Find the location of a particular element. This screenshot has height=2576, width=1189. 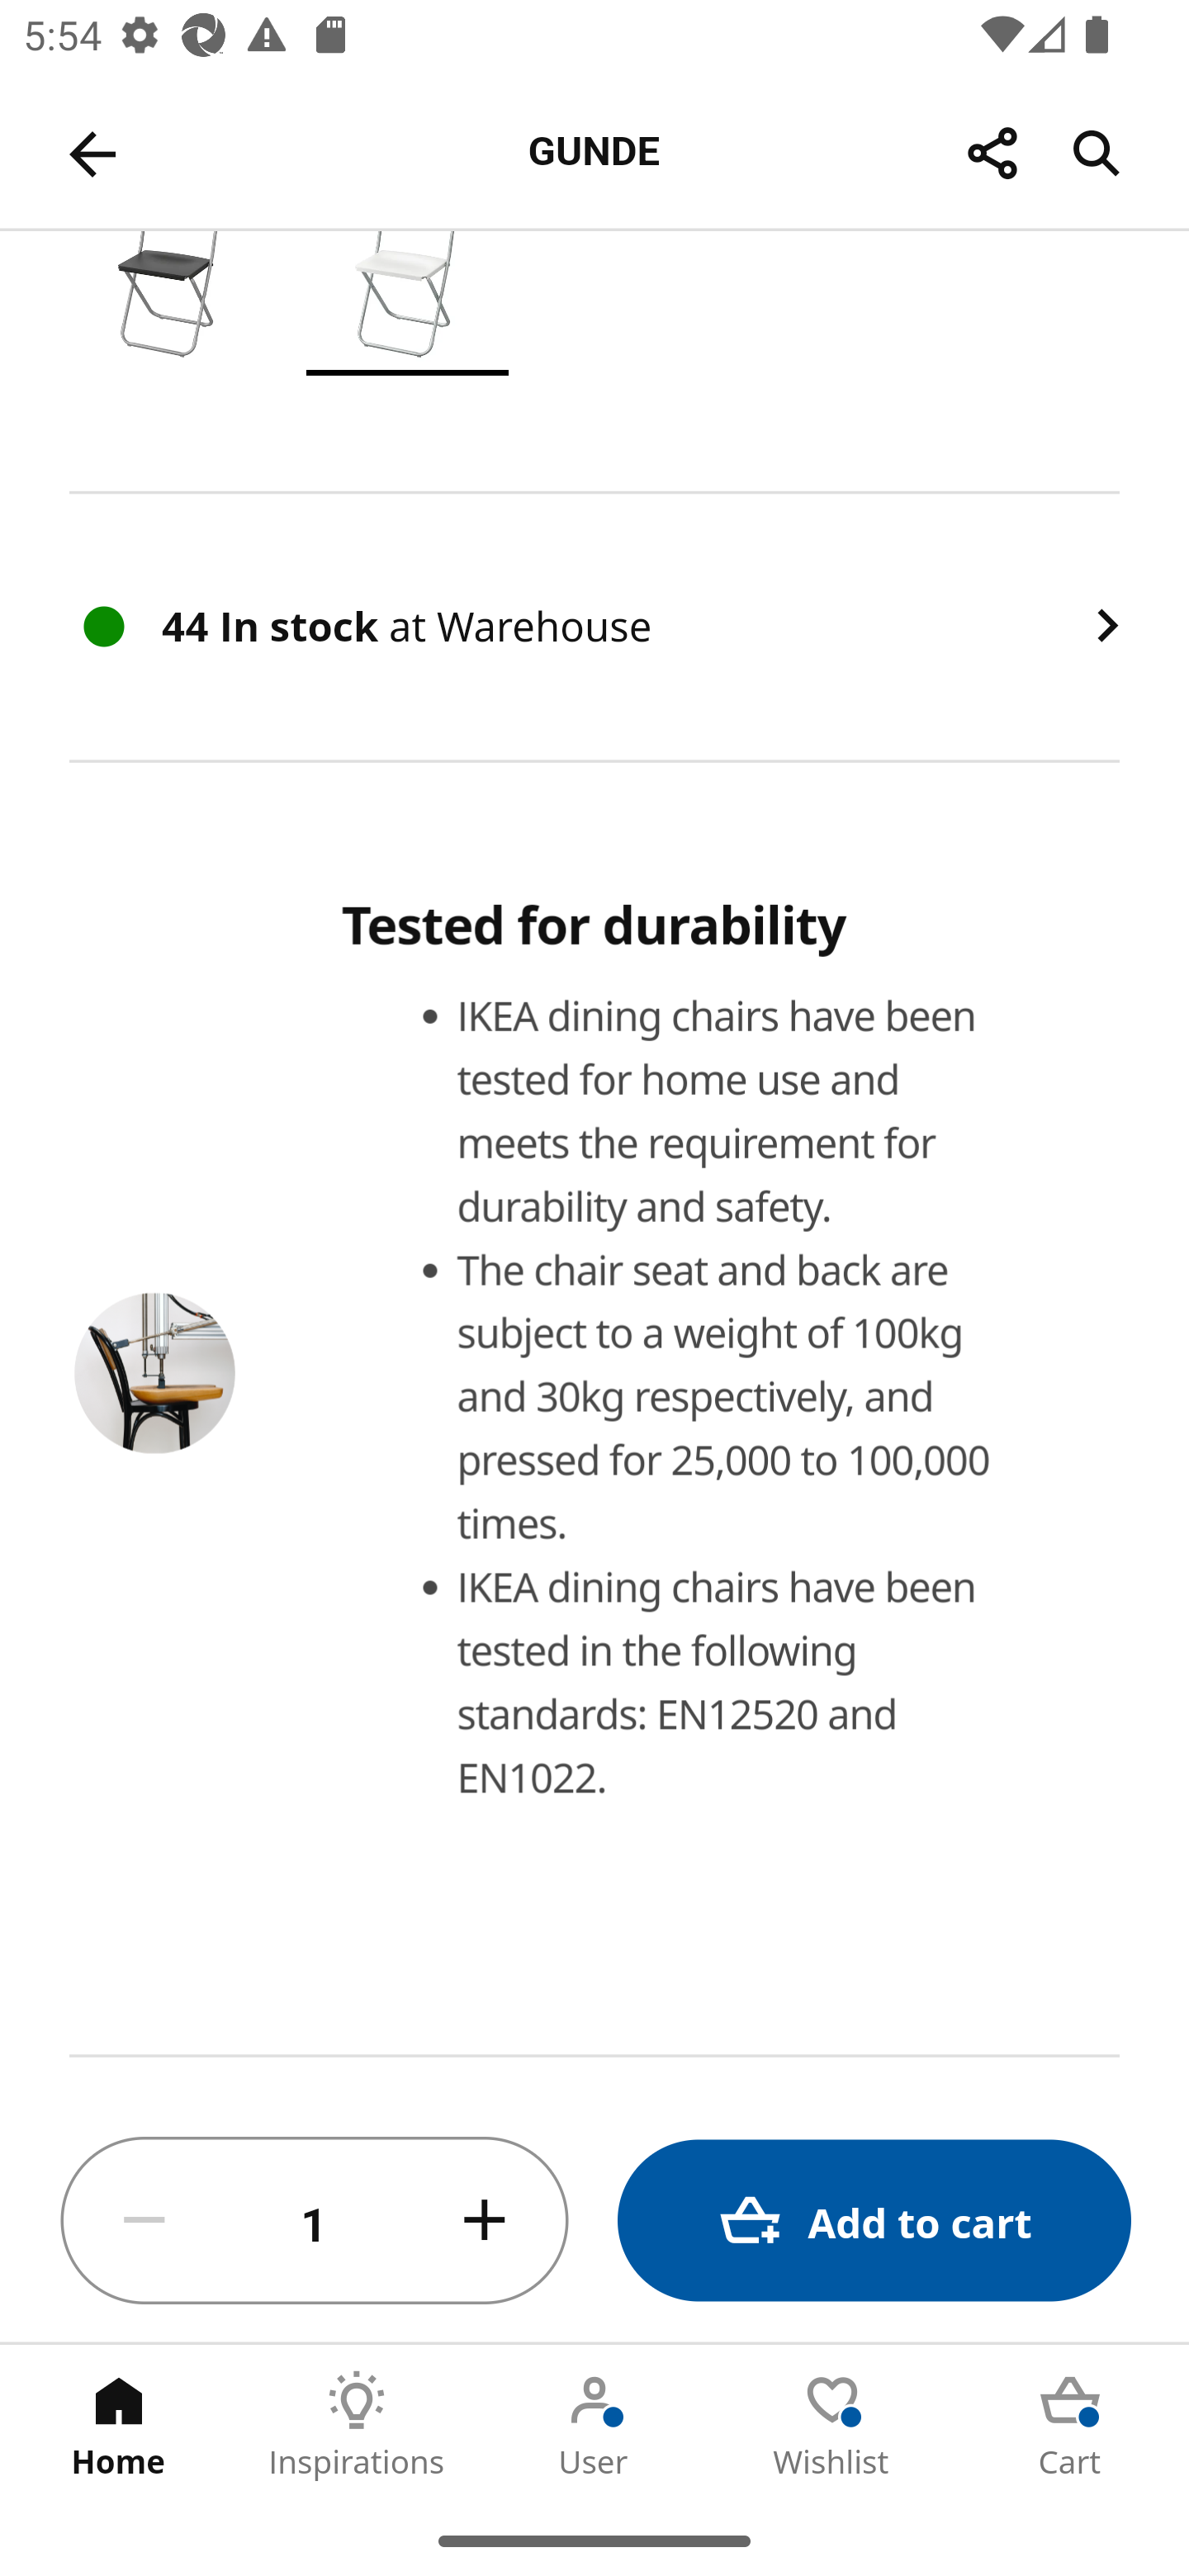

Wishlist
Tab 4 of 5 is located at coordinates (832, 2425).